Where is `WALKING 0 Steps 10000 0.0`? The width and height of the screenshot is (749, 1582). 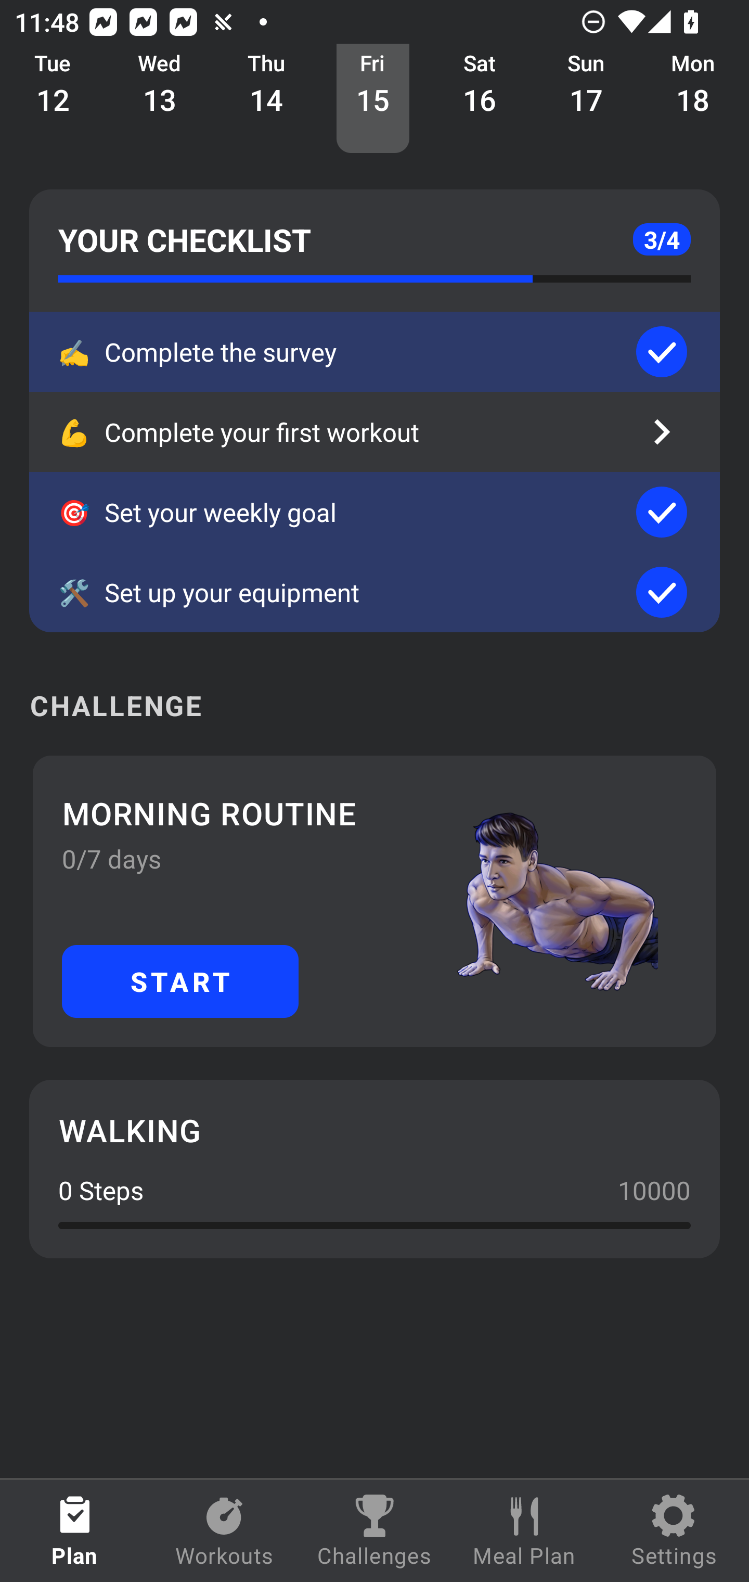
WALKING 0 Steps 10000 0.0 is located at coordinates (374, 1169).